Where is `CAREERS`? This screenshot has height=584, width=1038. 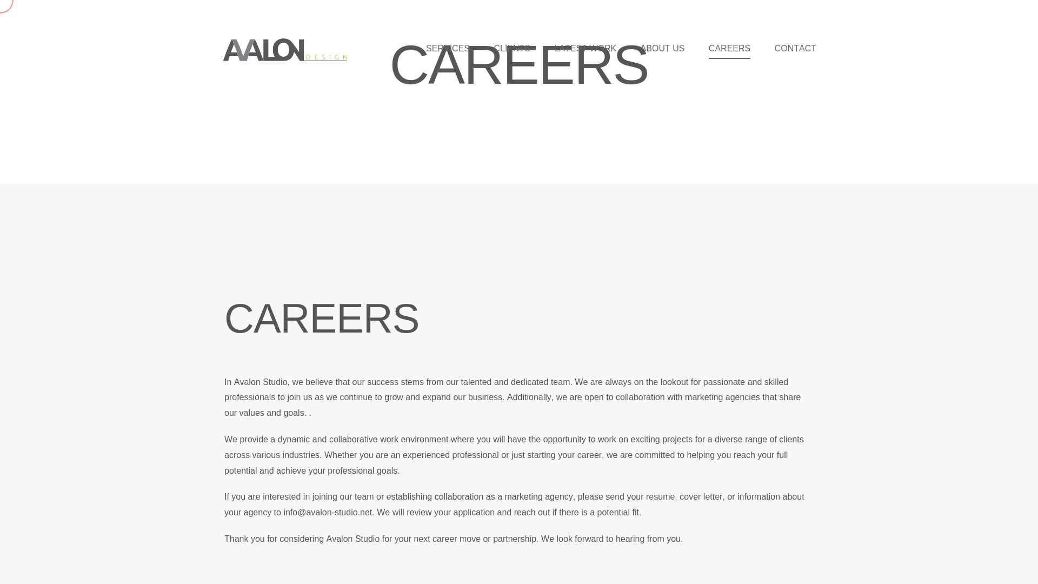
CAREERS is located at coordinates (519, 318).